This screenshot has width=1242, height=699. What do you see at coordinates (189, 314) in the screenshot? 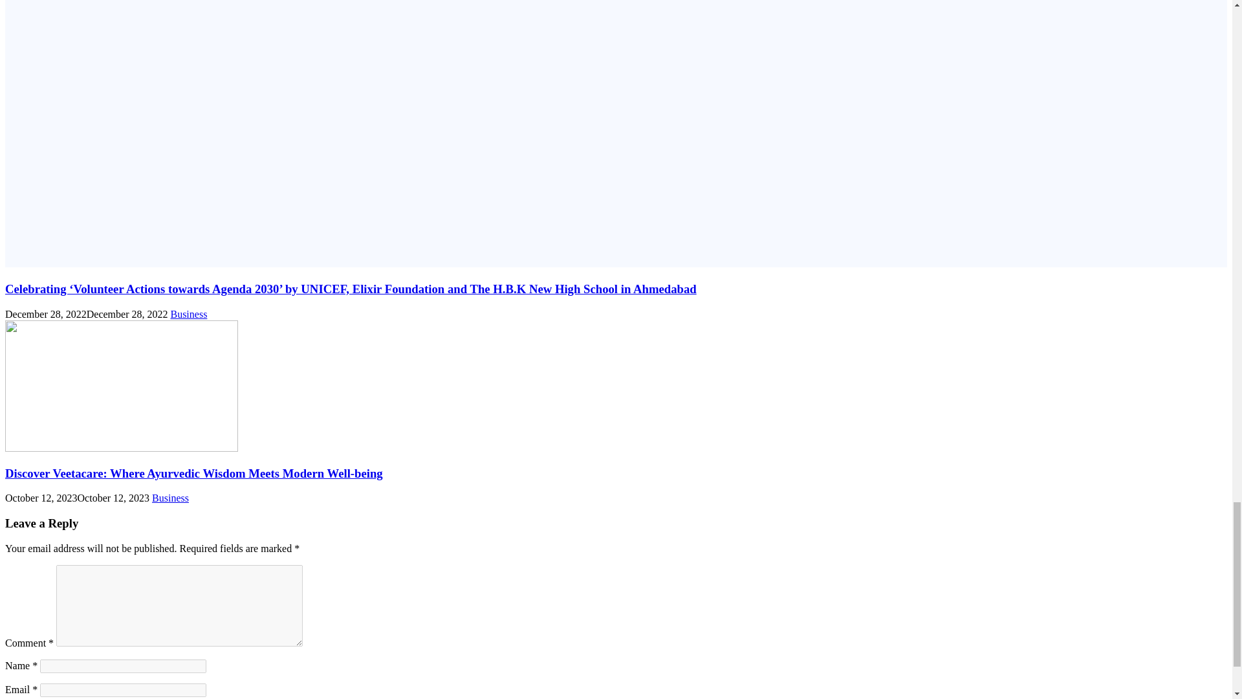
I see `Business` at bounding box center [189, 314].